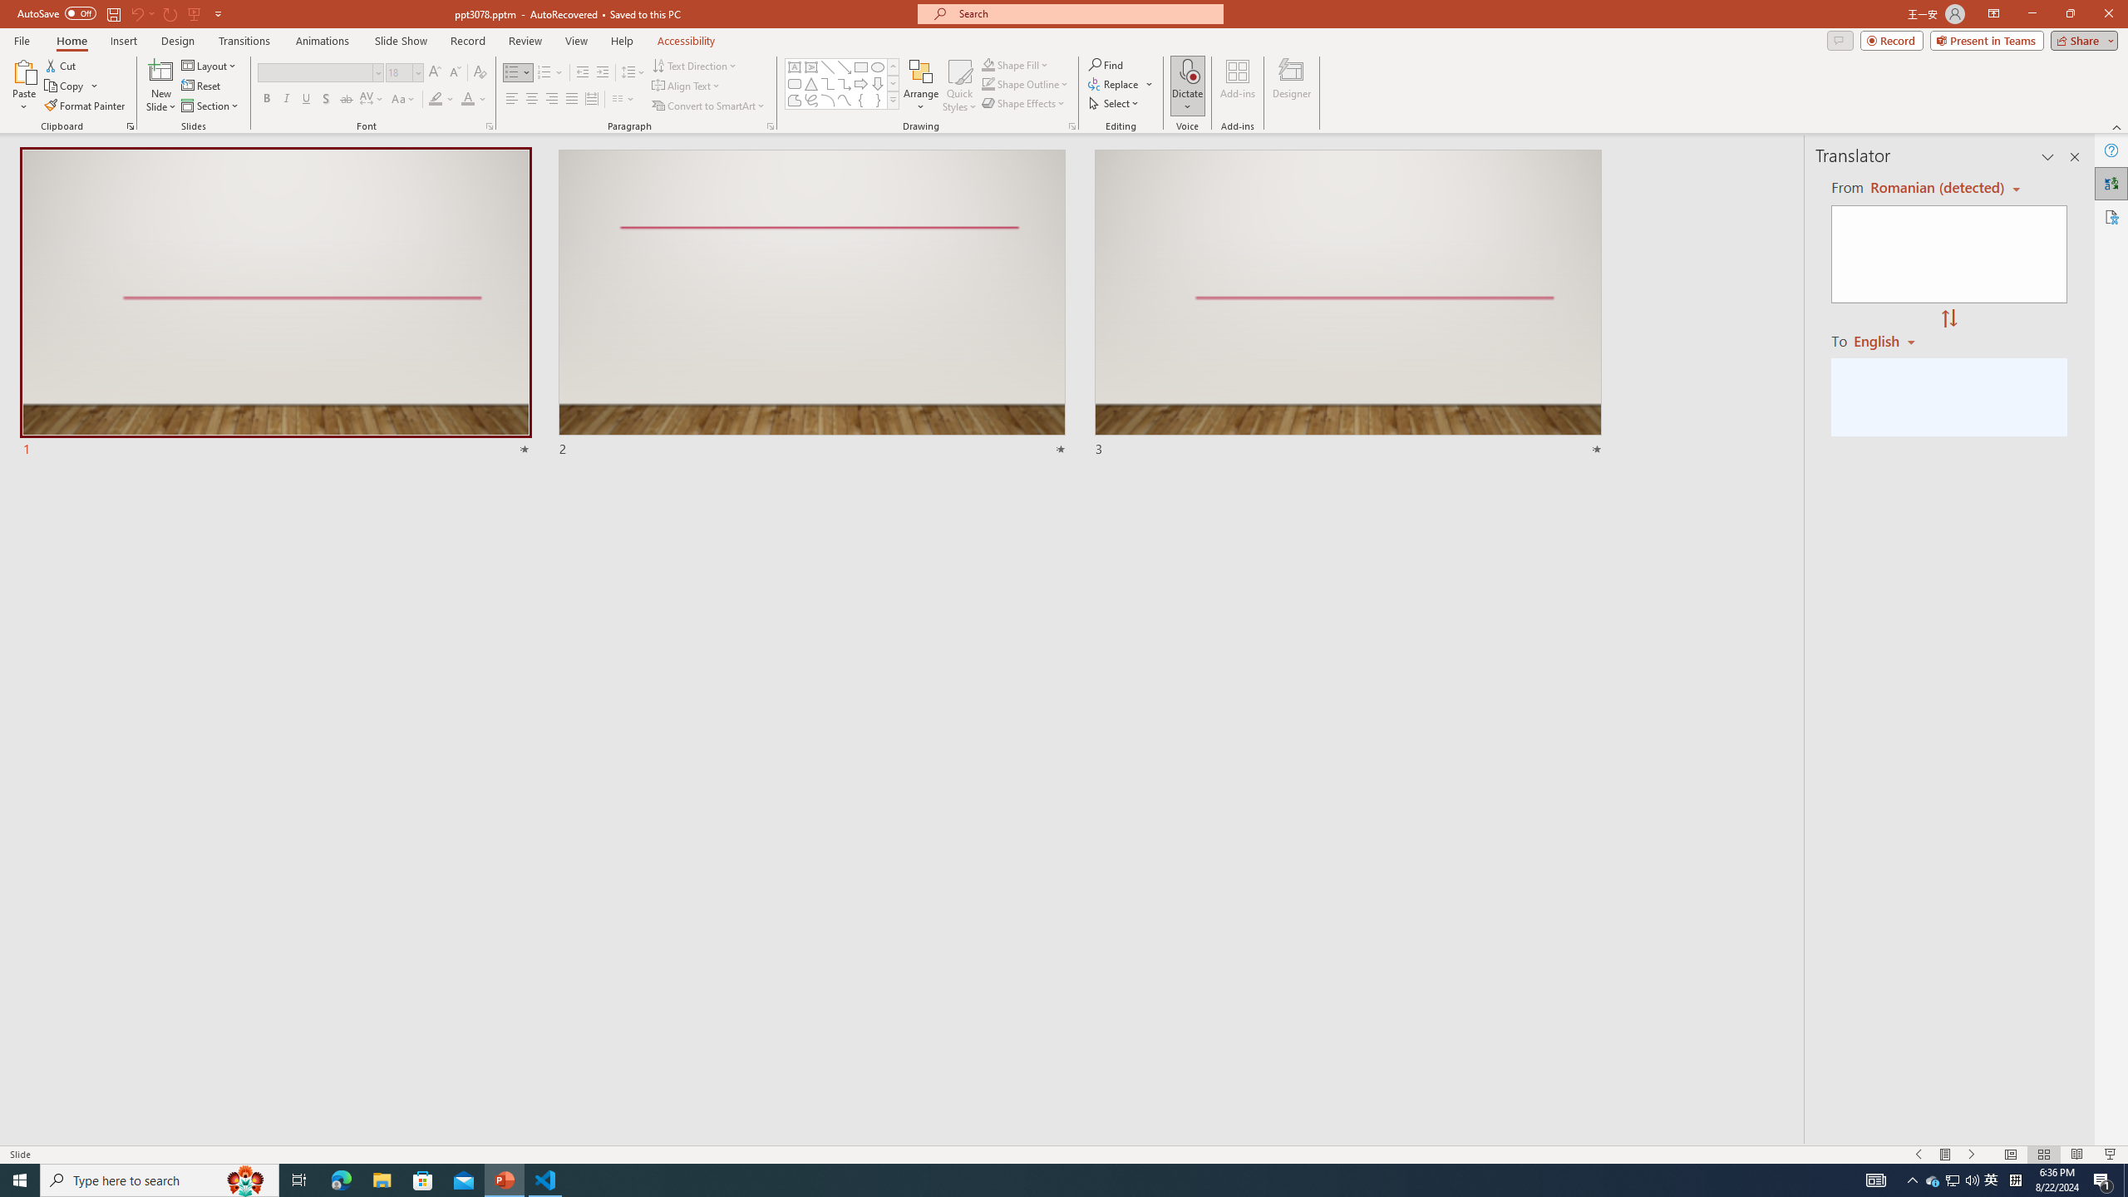  What do you see at coordinates (878, 66) in the screenshot?
I see `Oval` at bounding box center [878, 66].